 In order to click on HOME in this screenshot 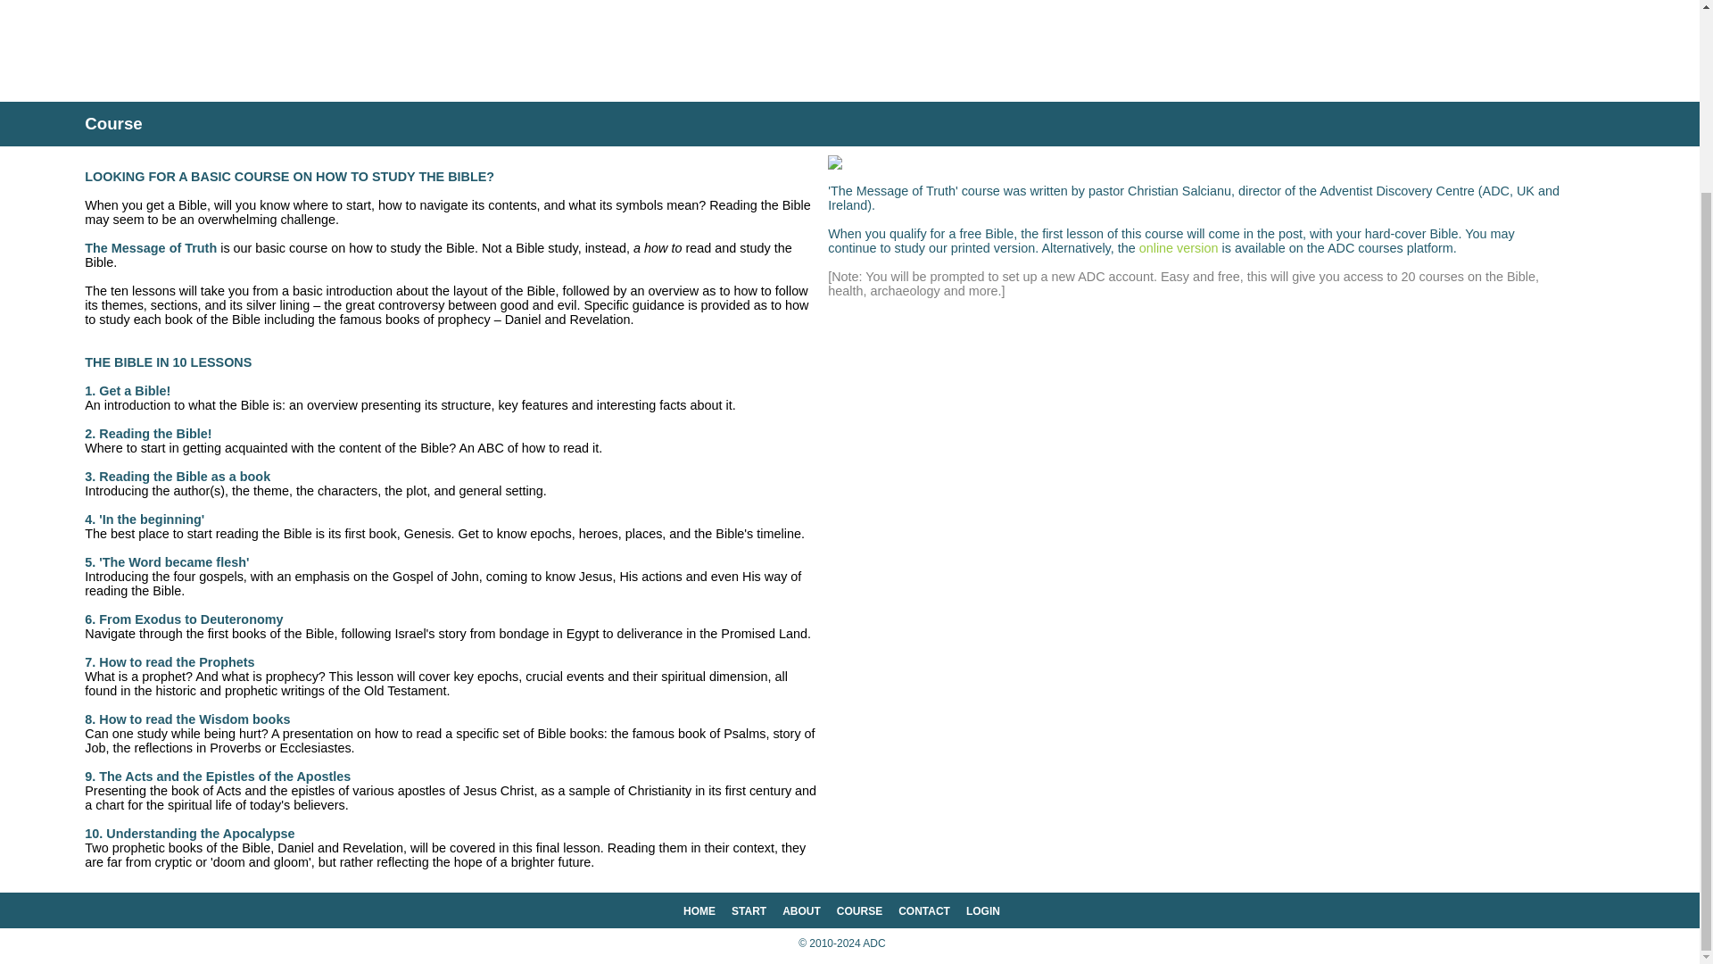, I will do `click(699, 910)`.